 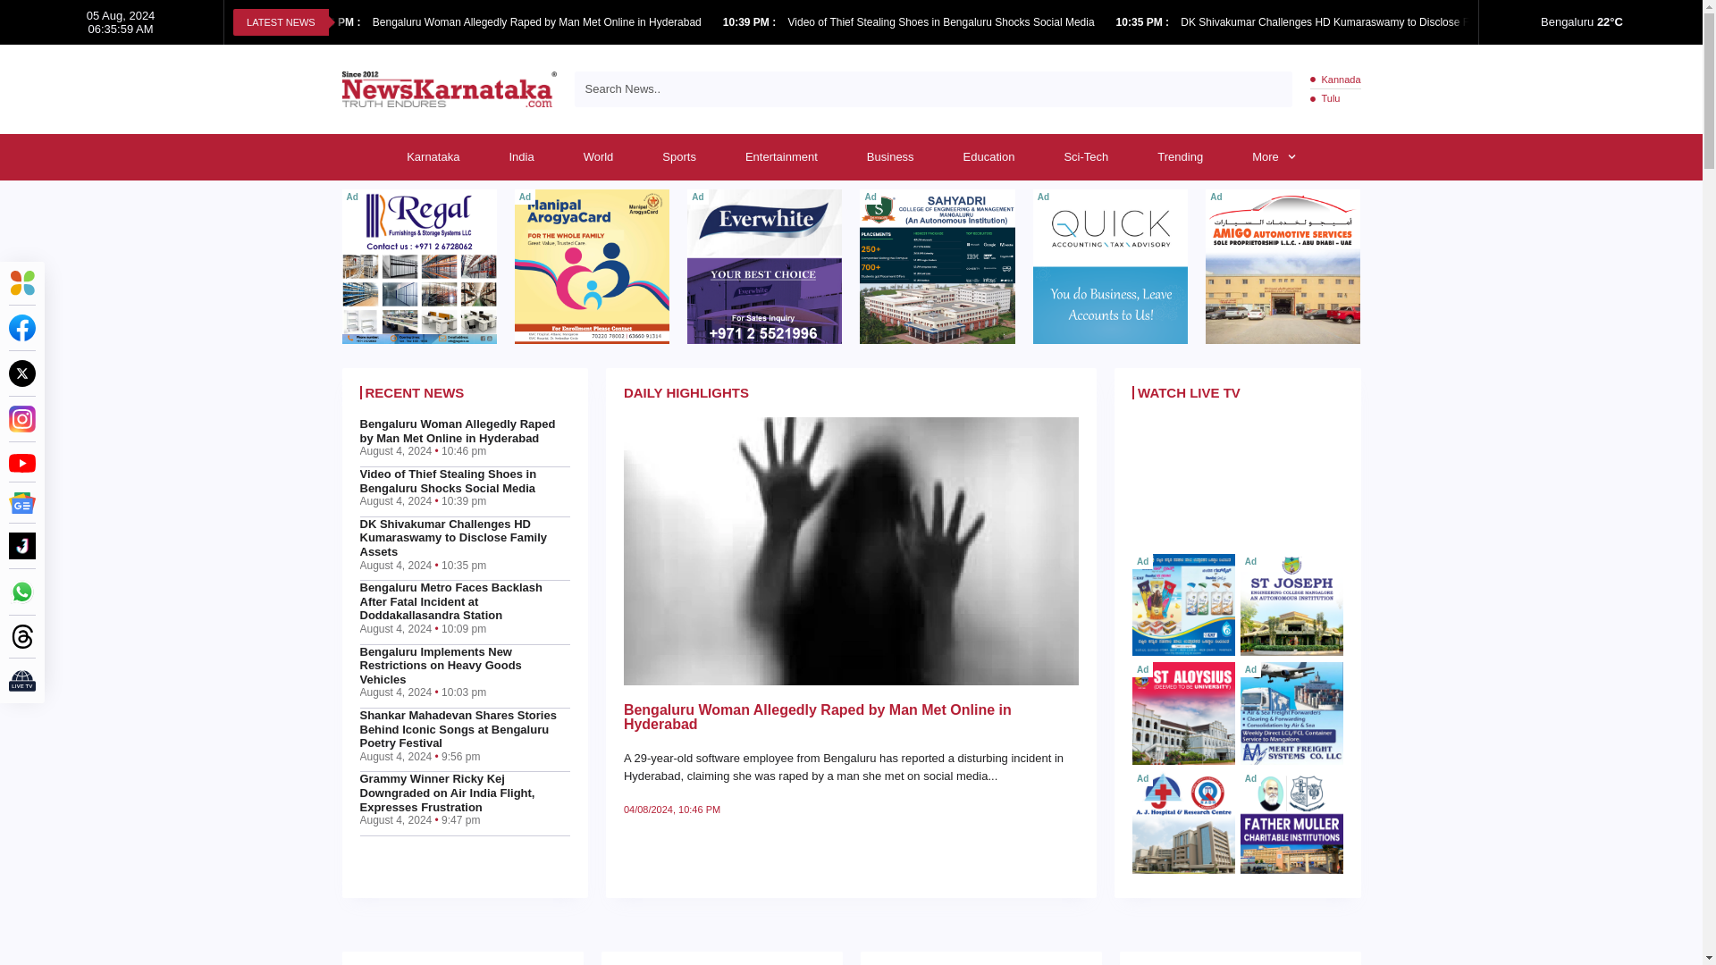 What do you see at coordinates (335, 22) in the screenshot?
I see `Published on: August 4, 2024 10:46 pm` at bounding box center [335, 22].